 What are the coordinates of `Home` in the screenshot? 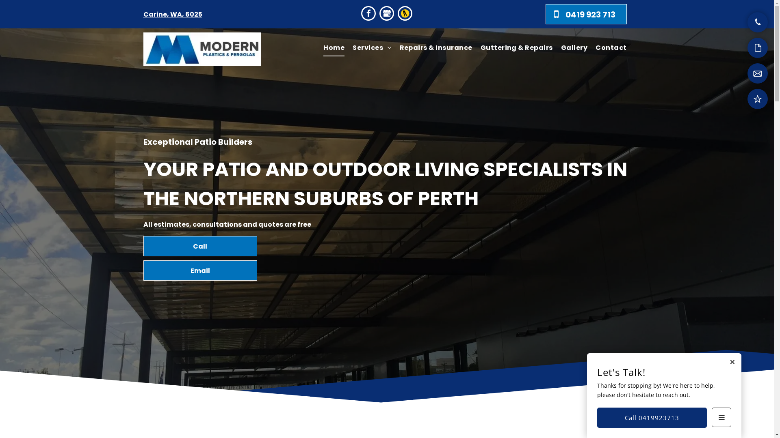 It's located at (334, 48).